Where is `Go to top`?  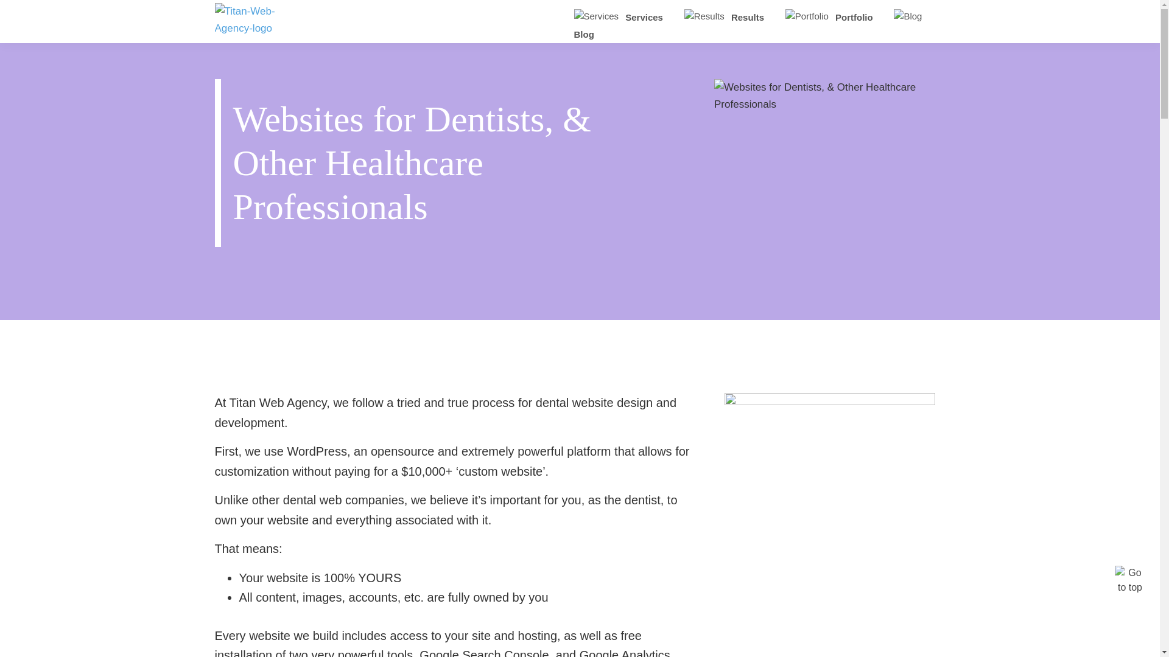 Go to top is located at coordinates (1130, 580).